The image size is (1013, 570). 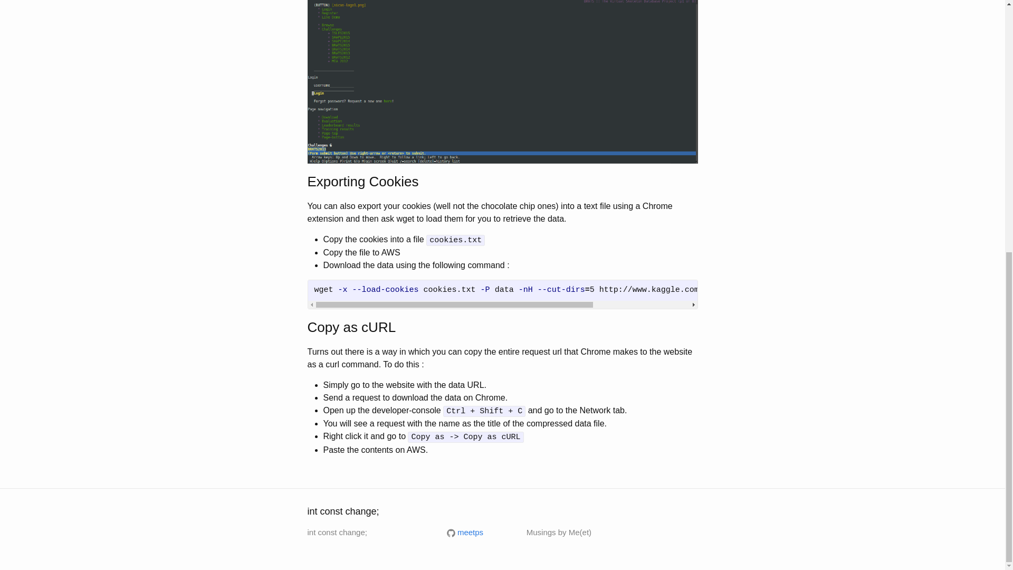 What do you see at coordinates (464, 532) in the screenshot?
I see `meetps` at bounding box center [464, 532].